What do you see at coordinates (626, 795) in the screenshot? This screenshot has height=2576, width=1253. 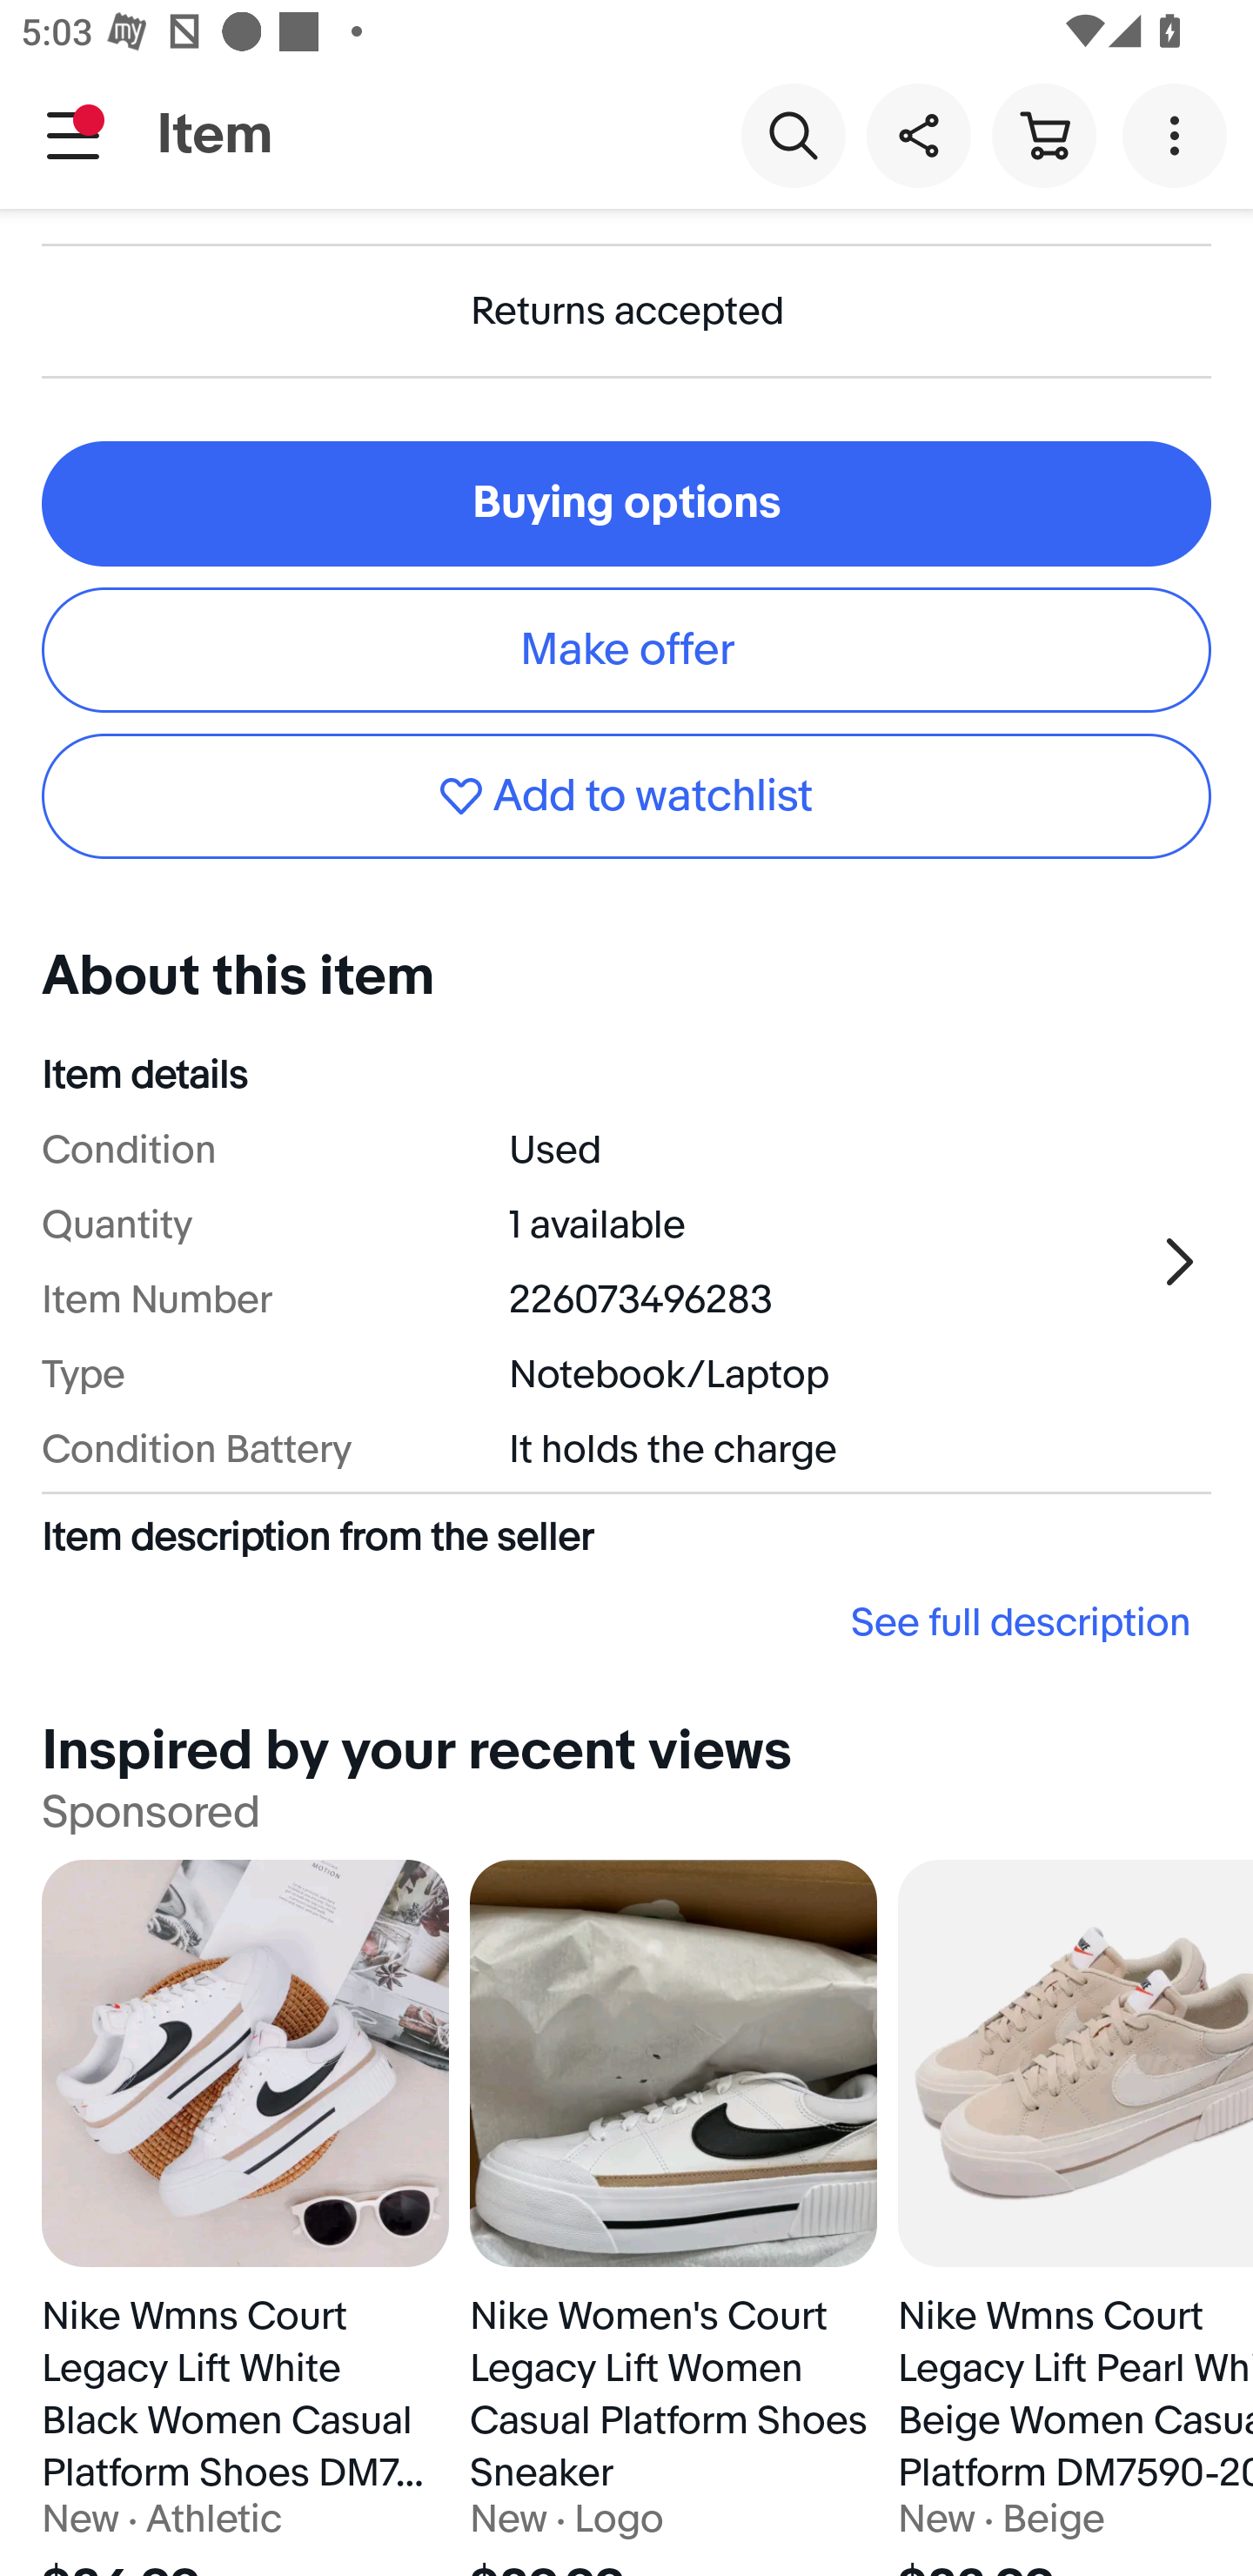 I see `Add to watchlist` at bounding box center [626, 795].